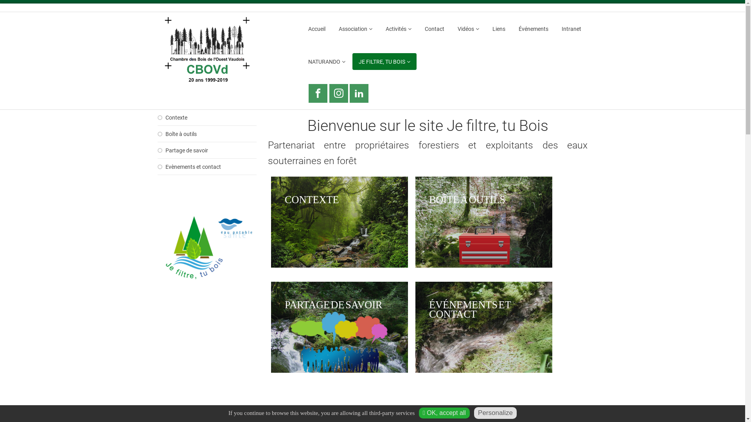 This screenshot has width=751, height=422. I want to click on CONTEXTE, so click(340, 270).